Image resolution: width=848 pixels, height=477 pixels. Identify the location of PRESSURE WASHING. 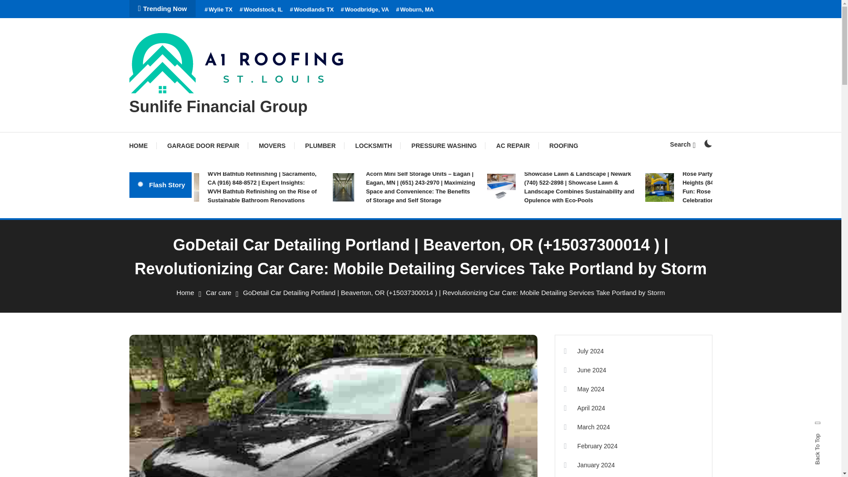
(444, 146).